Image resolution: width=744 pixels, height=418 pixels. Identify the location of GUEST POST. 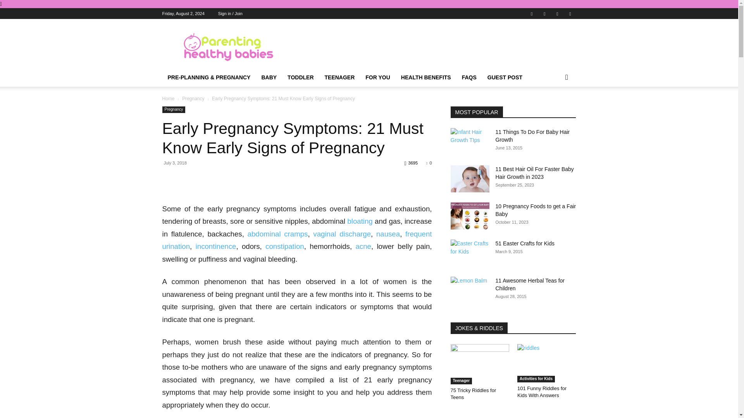
(505, 77).